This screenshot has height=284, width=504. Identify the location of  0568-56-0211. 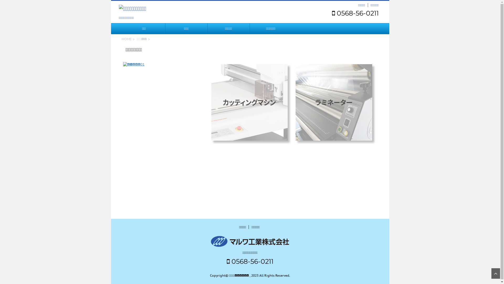
(250, 261).